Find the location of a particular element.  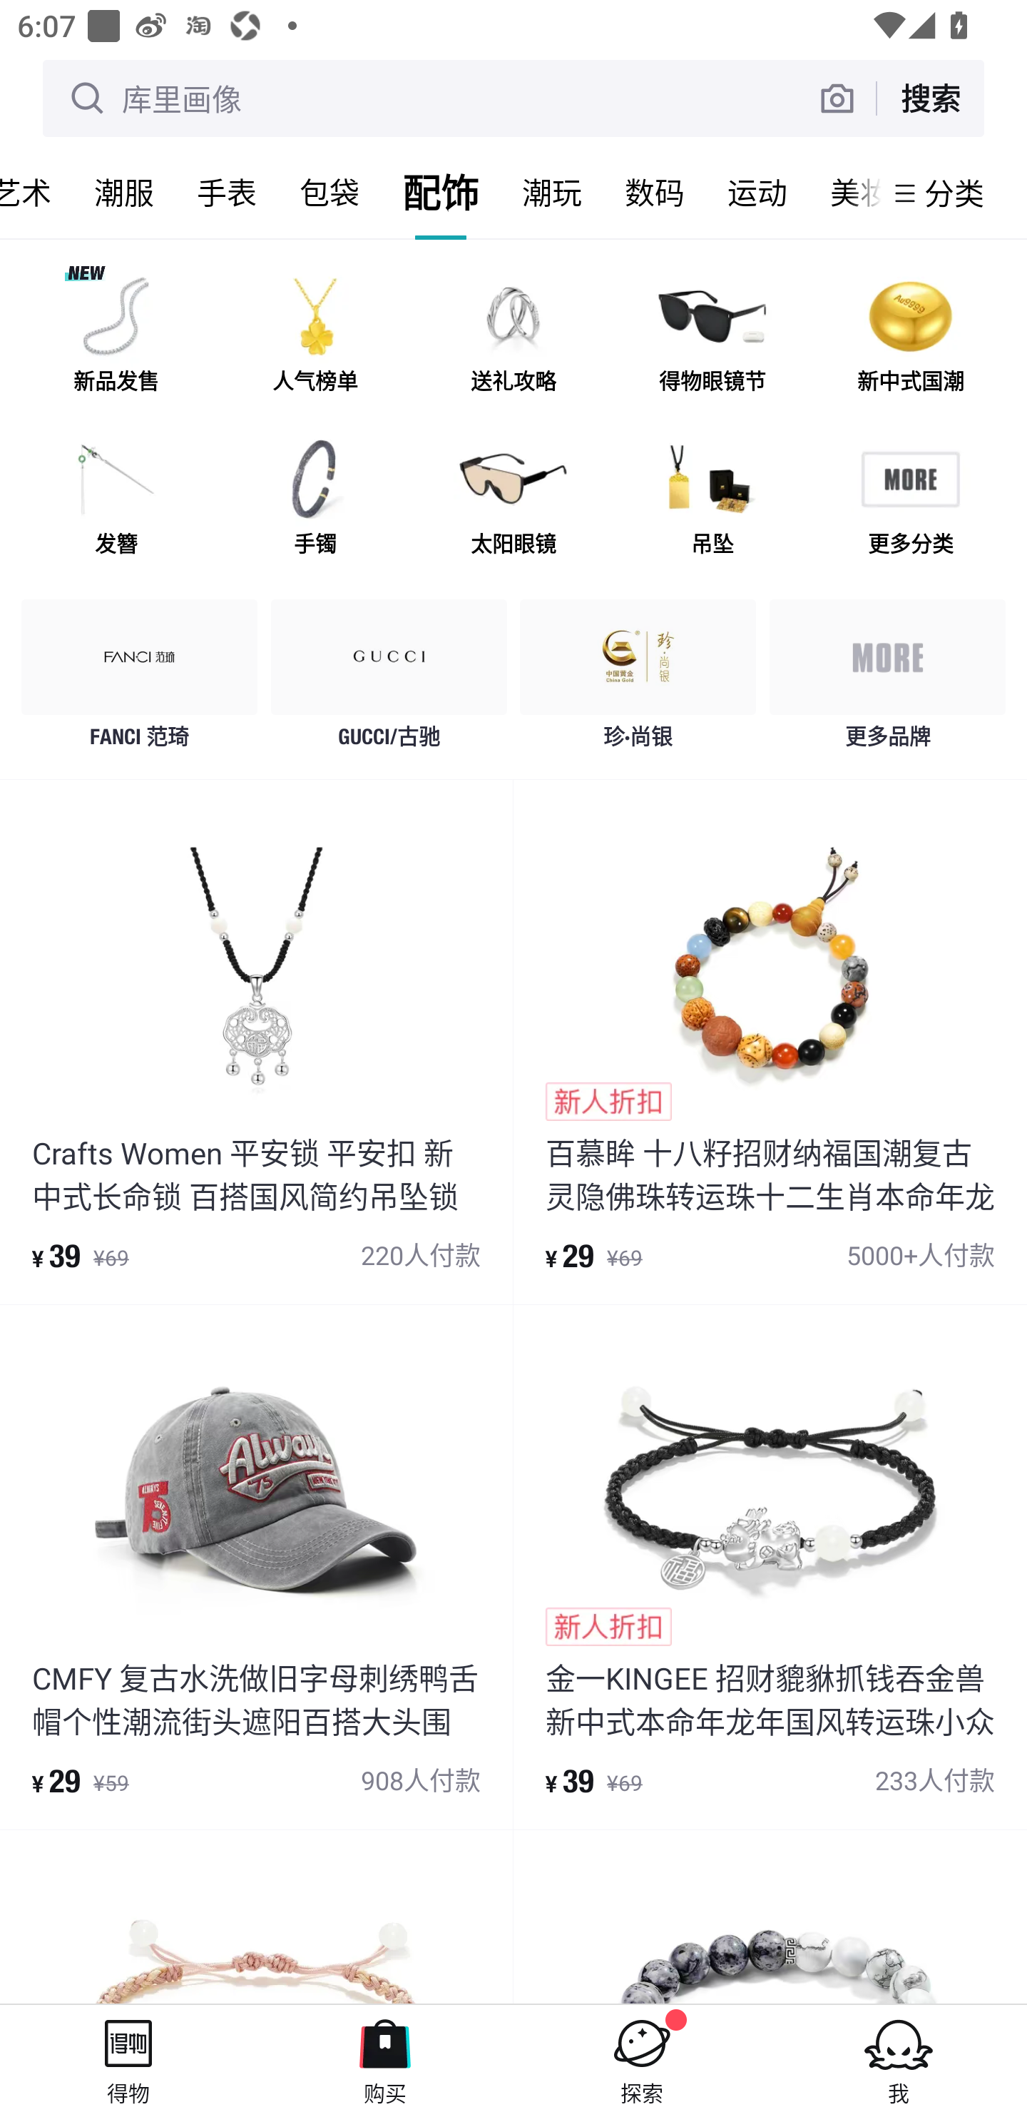

更多分类 is located at coordinates (910, 501).